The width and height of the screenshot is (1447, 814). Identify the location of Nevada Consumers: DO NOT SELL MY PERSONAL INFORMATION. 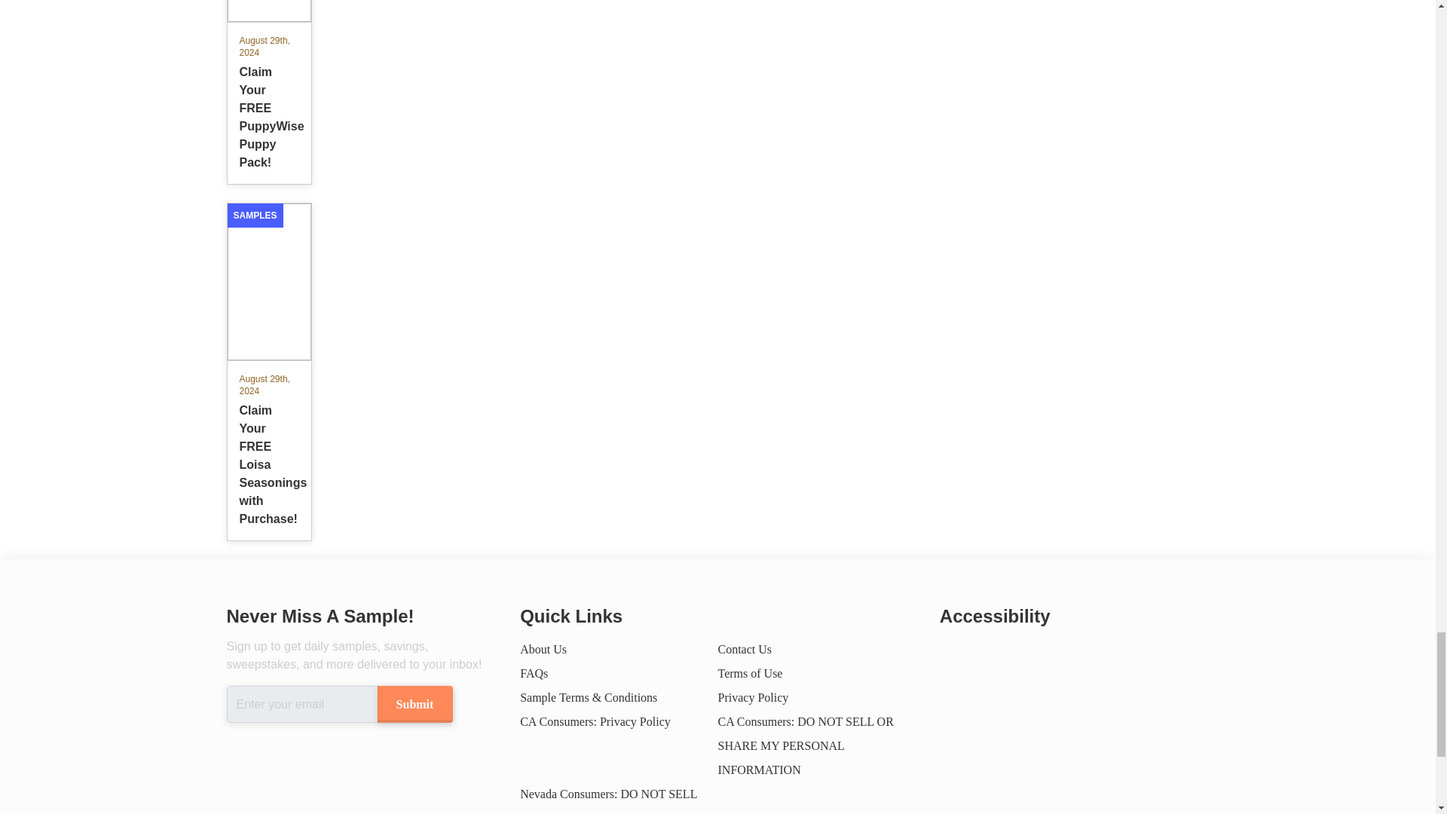
(608, 800).